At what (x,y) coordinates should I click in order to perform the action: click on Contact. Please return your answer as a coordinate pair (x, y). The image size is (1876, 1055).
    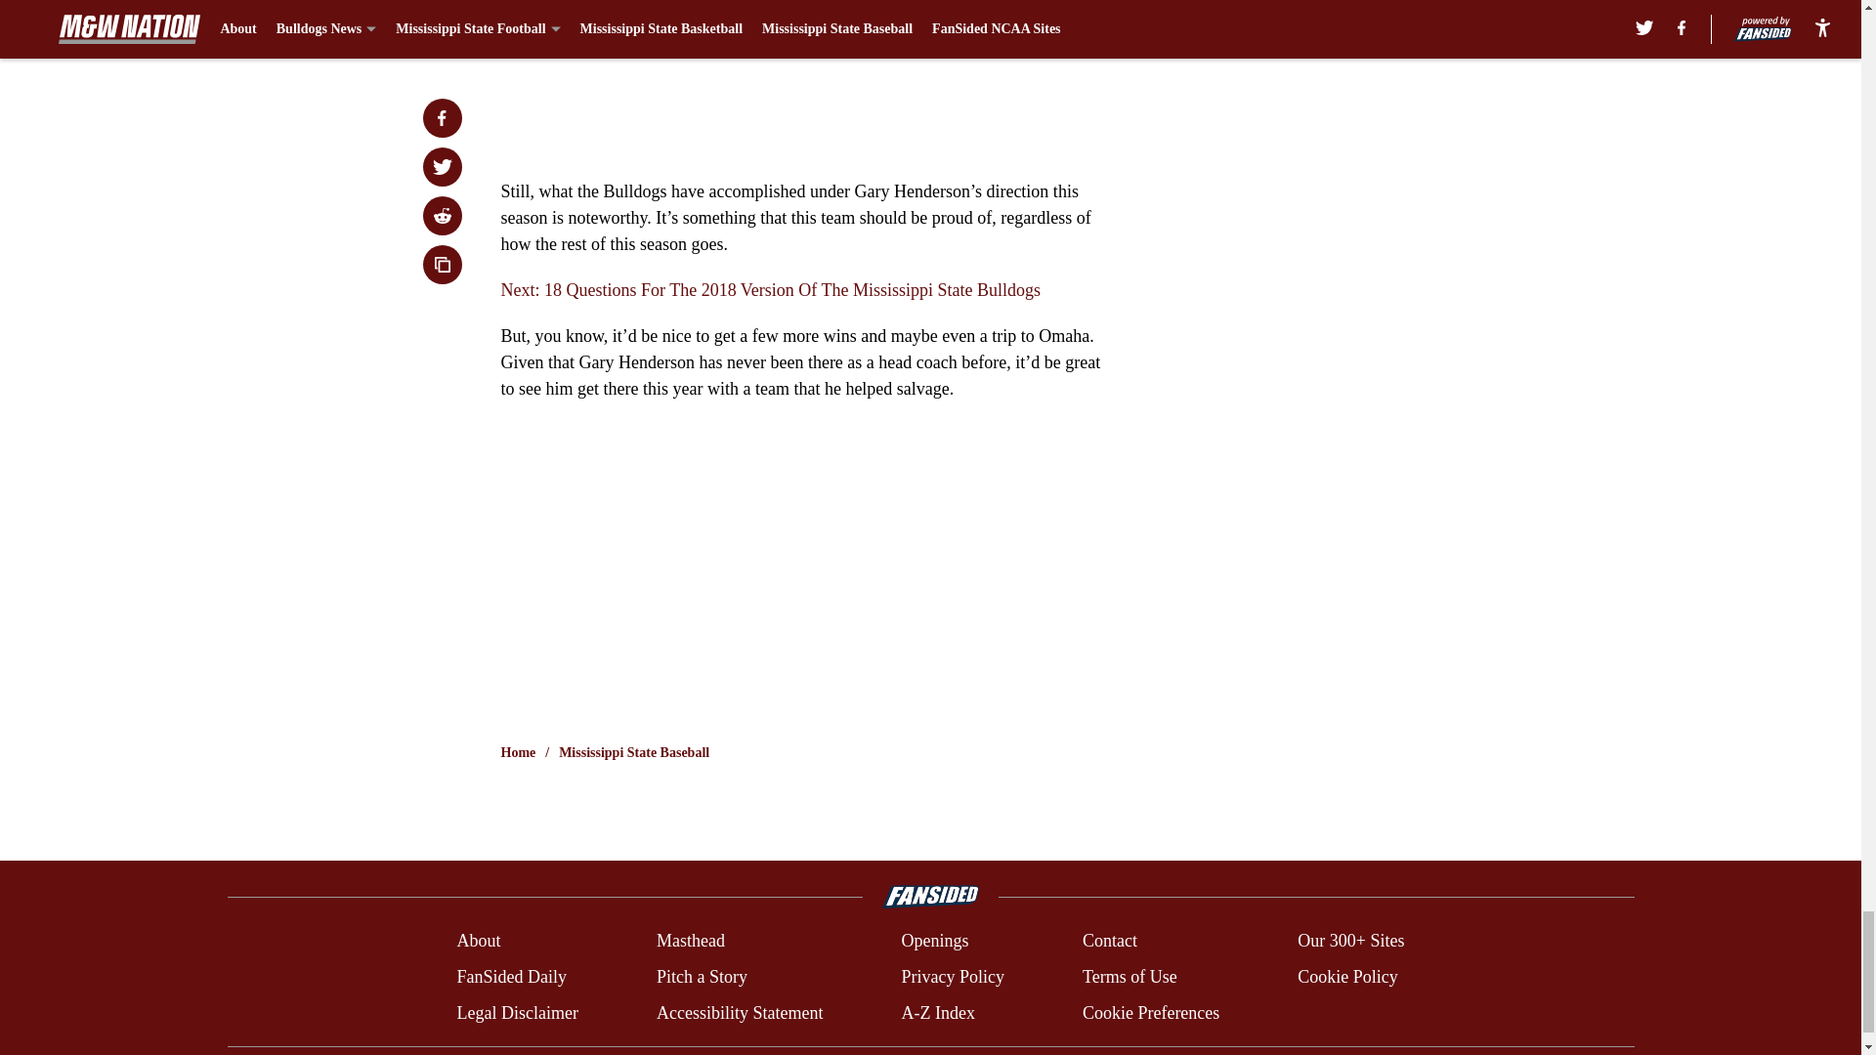
    Looking at the image, I should click on (1109, 942).